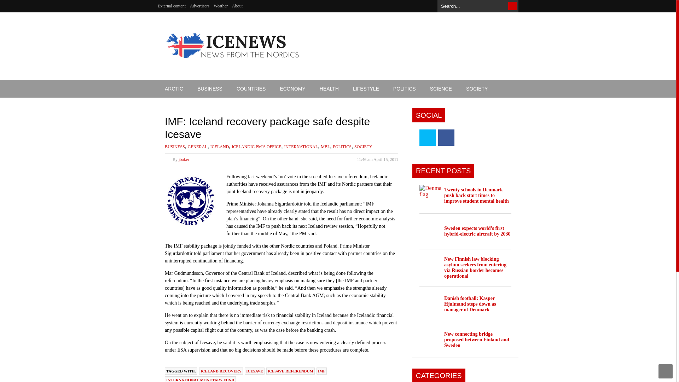  Describe the element at coordinates (221, 6) in the screenshot. I see `Weather` at that location.